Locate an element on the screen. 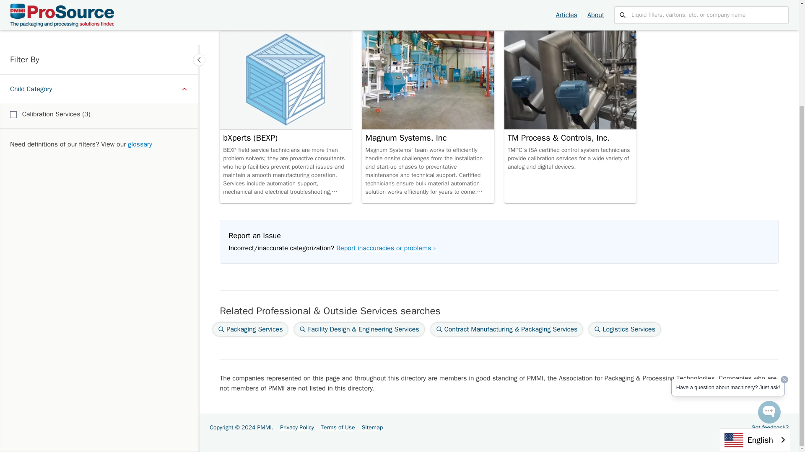 The height and width of the screenshot is (452, 805). Got feedback? is located at coordinates (770, 428).